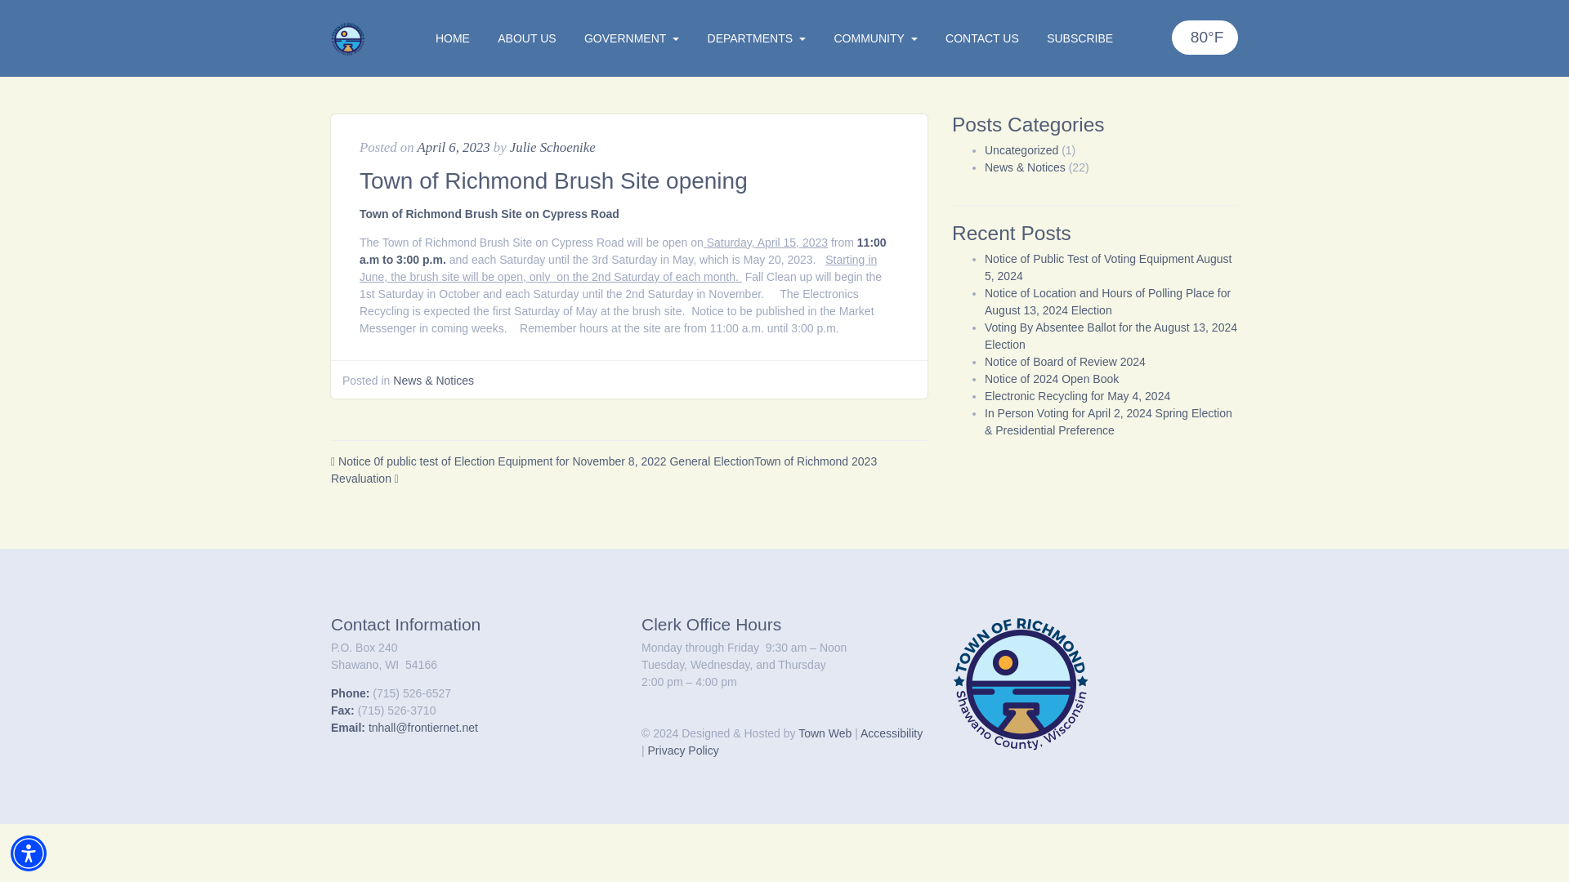 The height and width of the screenshot is (882, 1569). I want to click on Home, so click(453, 38).